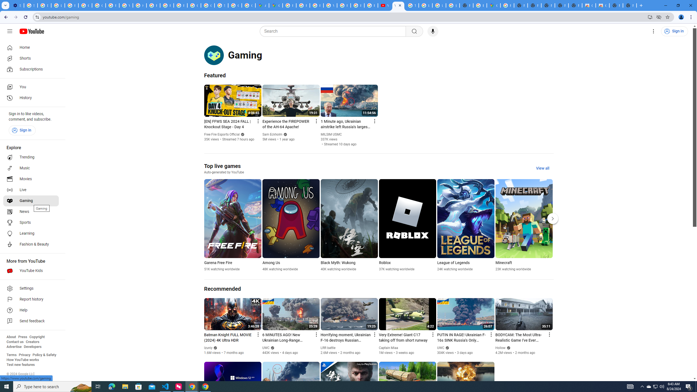 This screenshot has height=392, width=697. I want to click on Privacy Help Center - Policies Help, so click(303, 5).